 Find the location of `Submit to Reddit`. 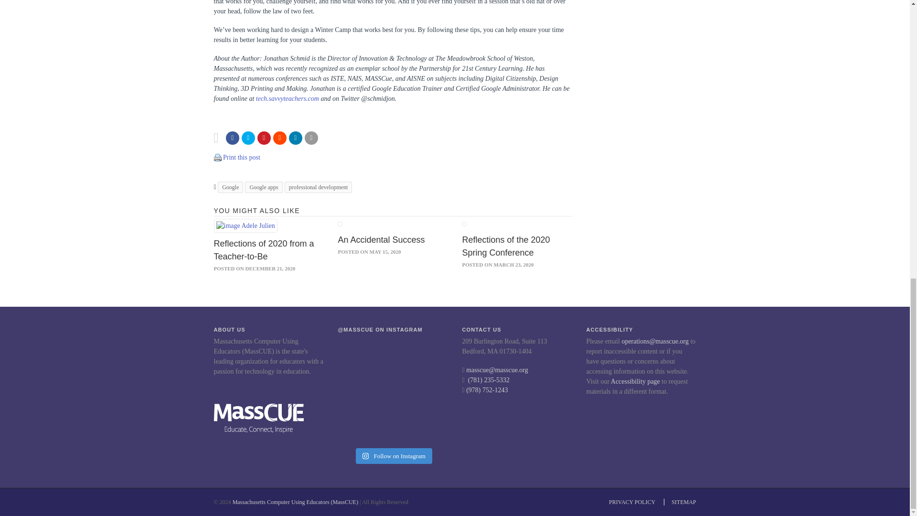

Submit to Reddit is located at coordinates (280, 138).